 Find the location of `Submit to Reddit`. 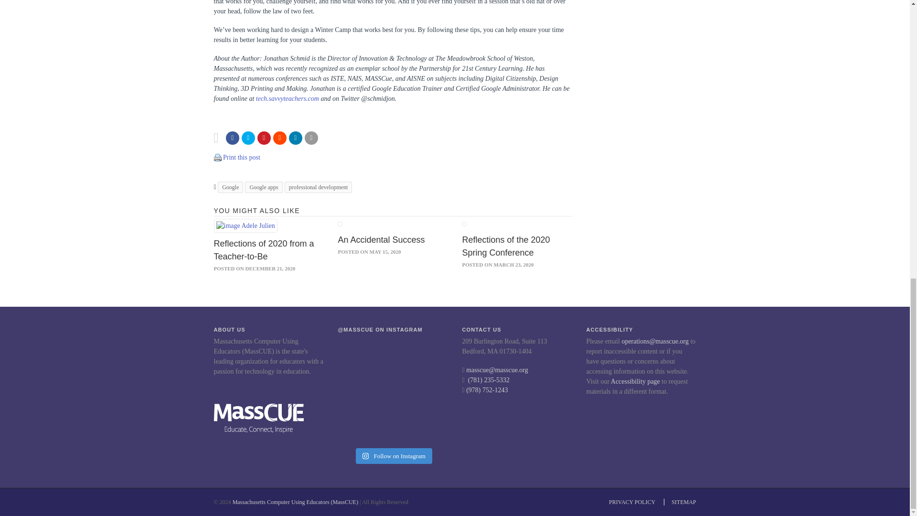

Submit to Reddit is located at coordinates (280, 138).